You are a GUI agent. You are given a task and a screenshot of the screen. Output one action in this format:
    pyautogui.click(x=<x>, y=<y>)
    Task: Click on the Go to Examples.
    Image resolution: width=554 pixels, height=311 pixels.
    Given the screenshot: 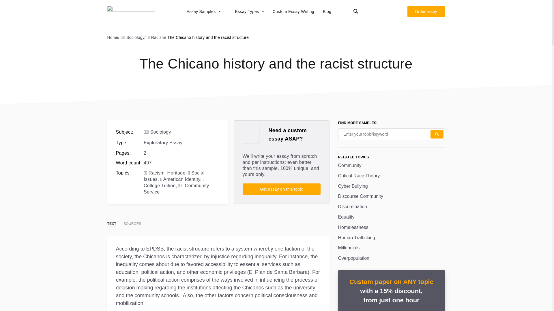 What is the action you would take?
    pyautogui.click(x=114, y=37)
    